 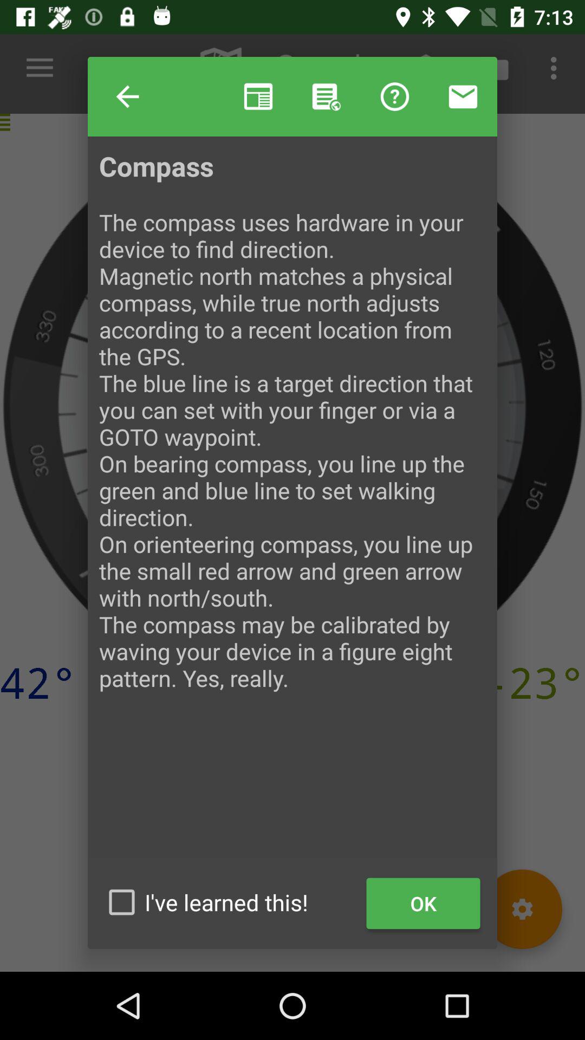 What do you see at coordinates (128, 96) in the screenshot?
I see `launch the item to the left of help` at bounding box center [128, 96].